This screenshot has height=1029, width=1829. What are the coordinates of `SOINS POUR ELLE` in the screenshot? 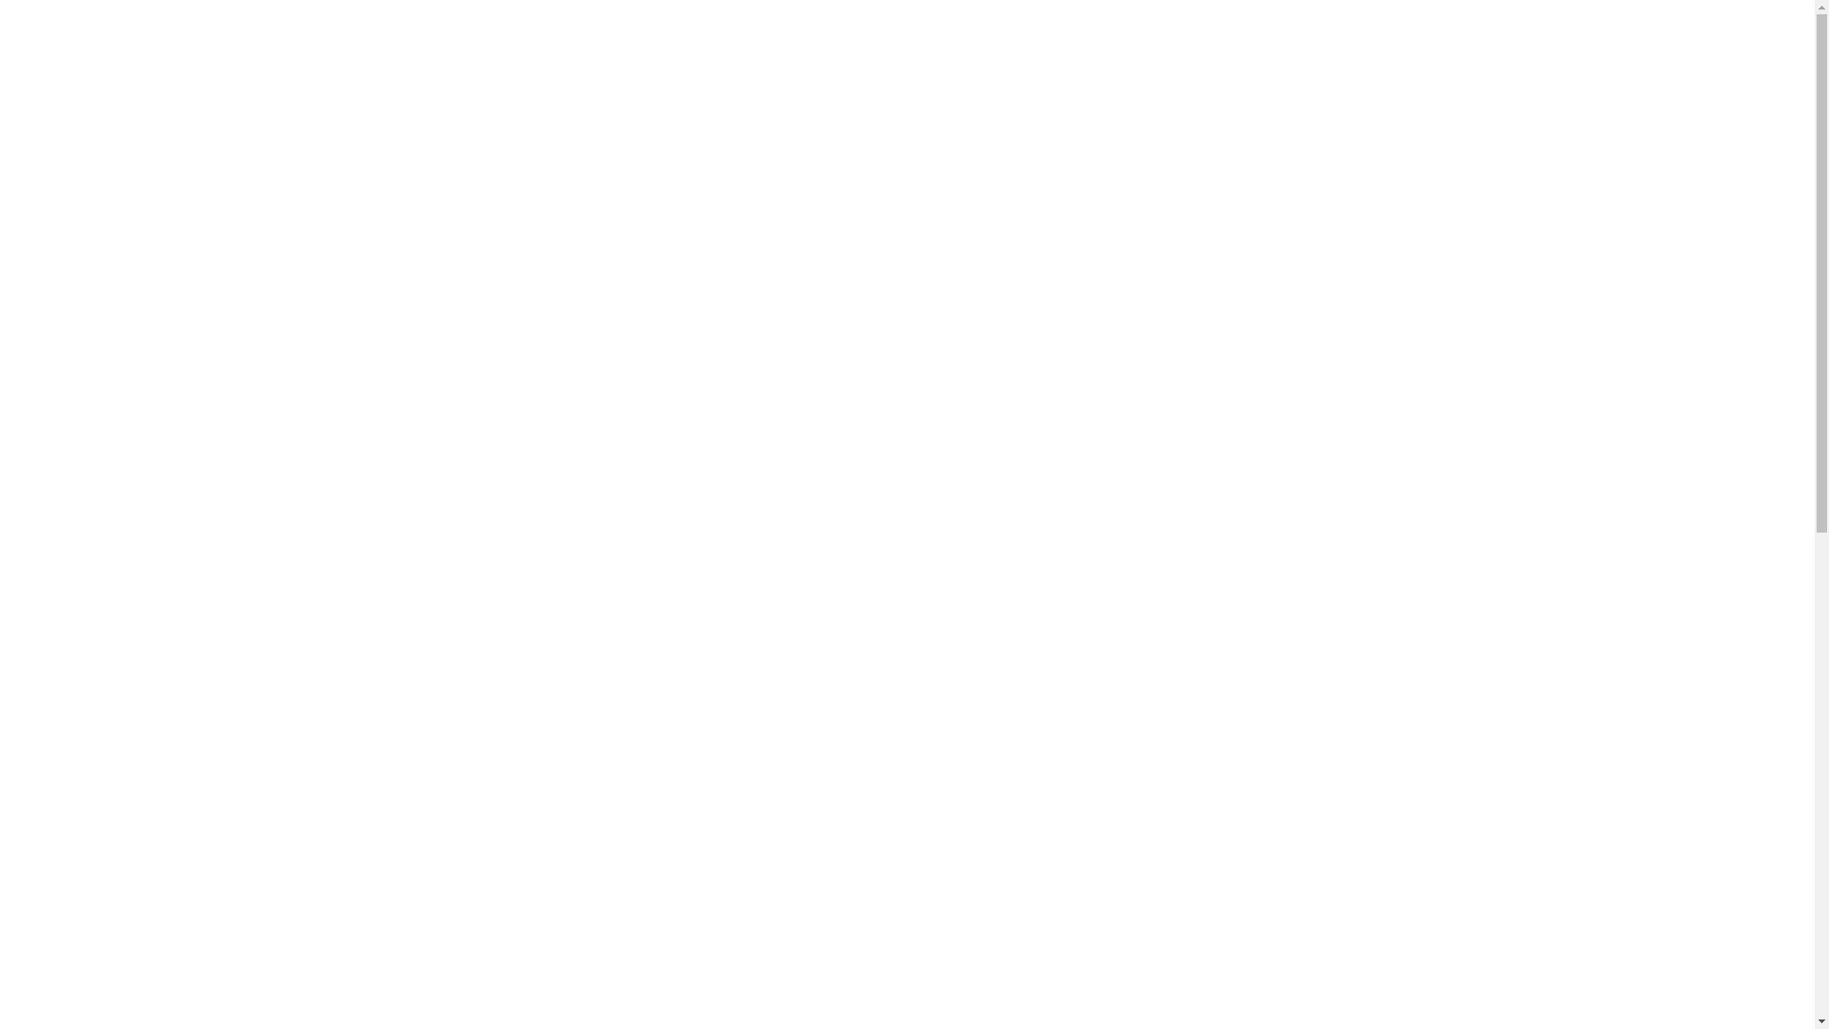 It's located at (776, 71).